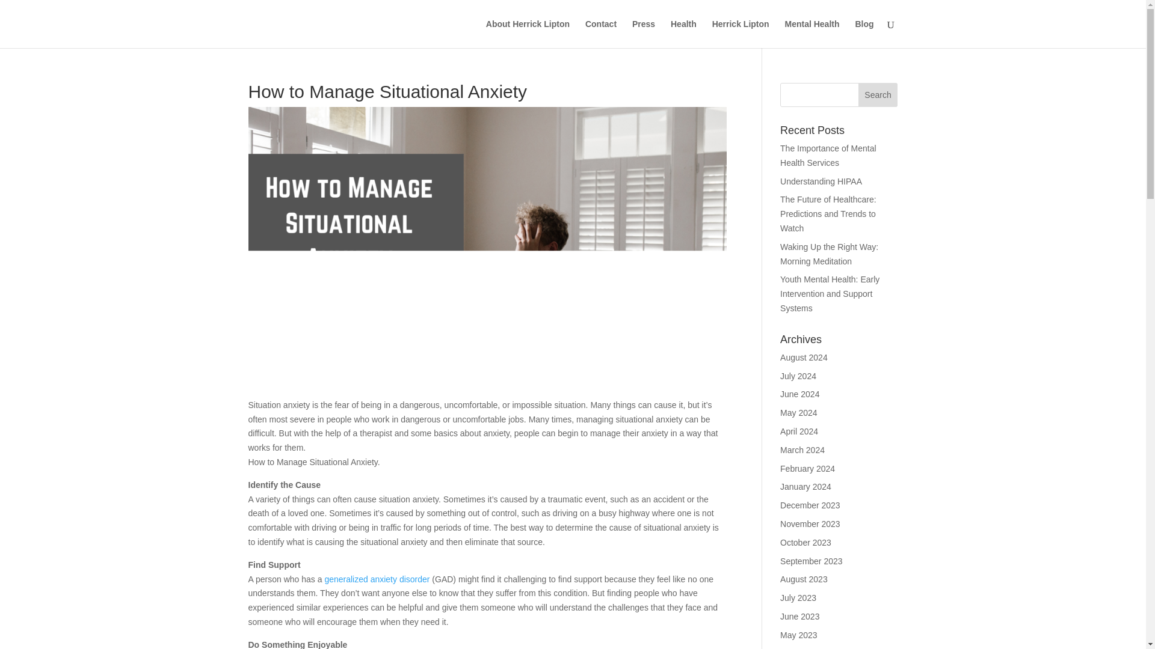  I want to click on April 2024, so click(799, 431).